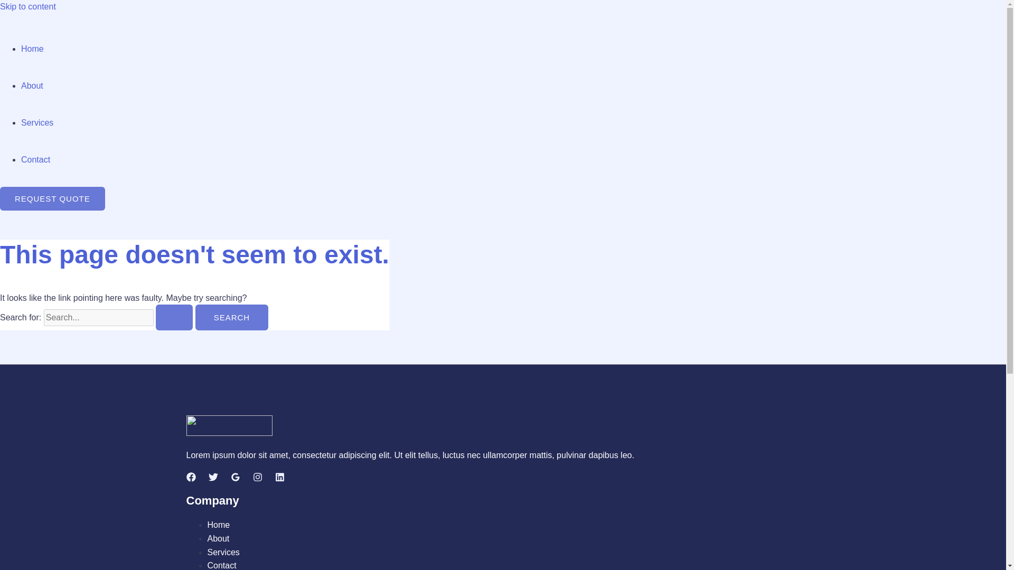  Describe the element at coordinates (232, 317) in the screenshot. I see `Search` at that location.